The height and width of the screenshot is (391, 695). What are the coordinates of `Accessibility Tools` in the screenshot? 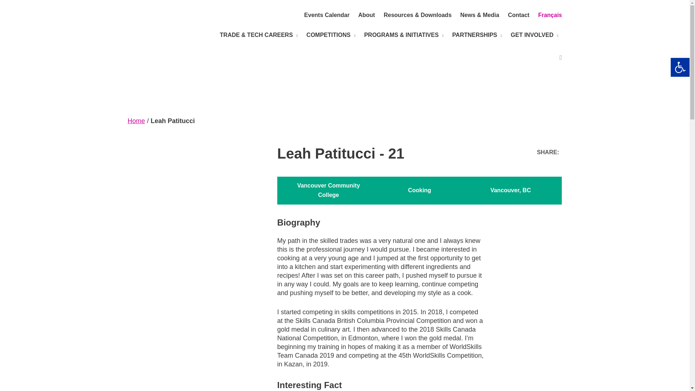 It's located at (680, 67).